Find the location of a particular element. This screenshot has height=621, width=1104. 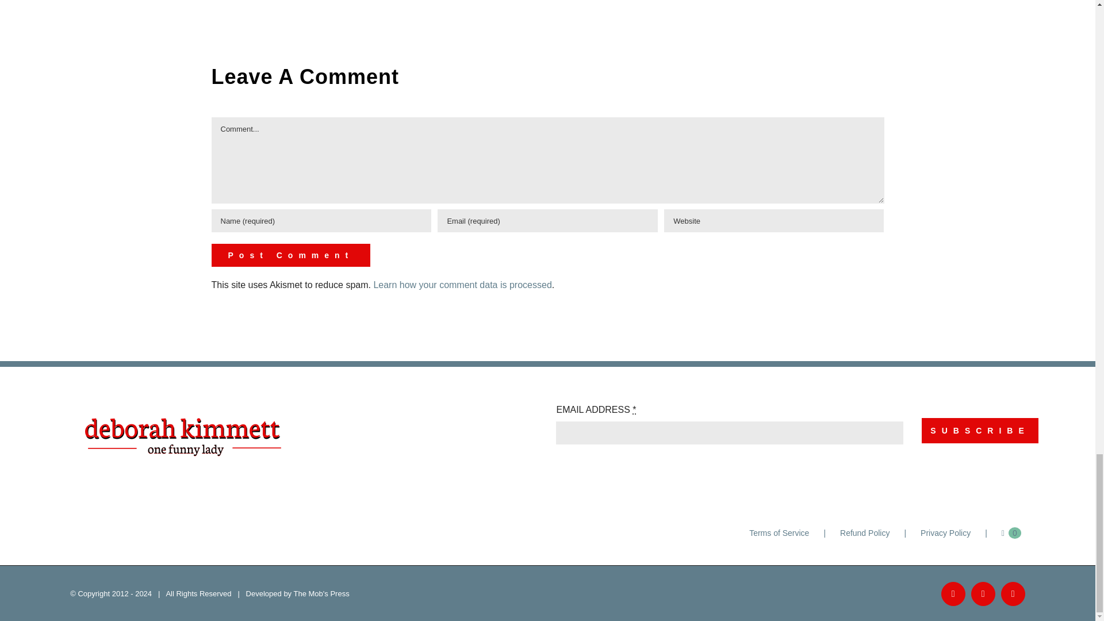

Instagram is located at coordinates (983, 593).